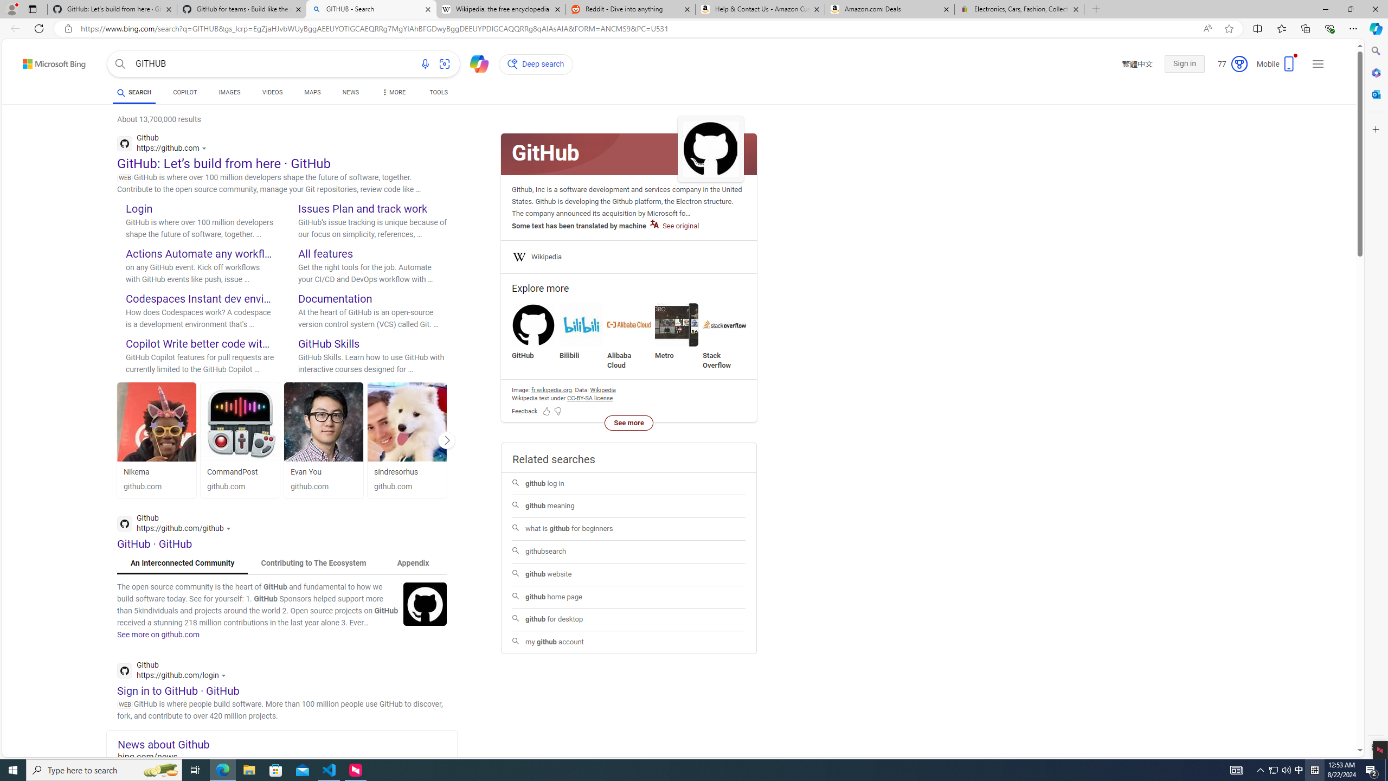  What do you see at coordinates (184, 94) in the screenshot?
I see `COPILOT` at bounding box center [184, 94].